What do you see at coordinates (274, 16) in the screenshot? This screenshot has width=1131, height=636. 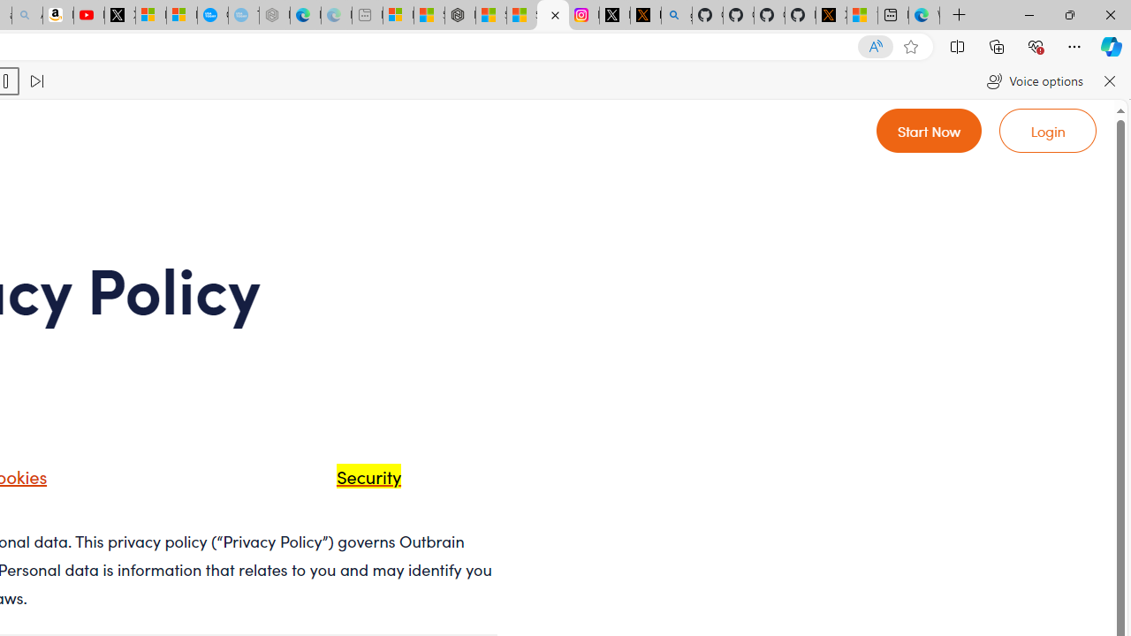 I see `Nordace - Nordace has arrived Hong Kong - Sleeping` at bounding box center [274, 16].